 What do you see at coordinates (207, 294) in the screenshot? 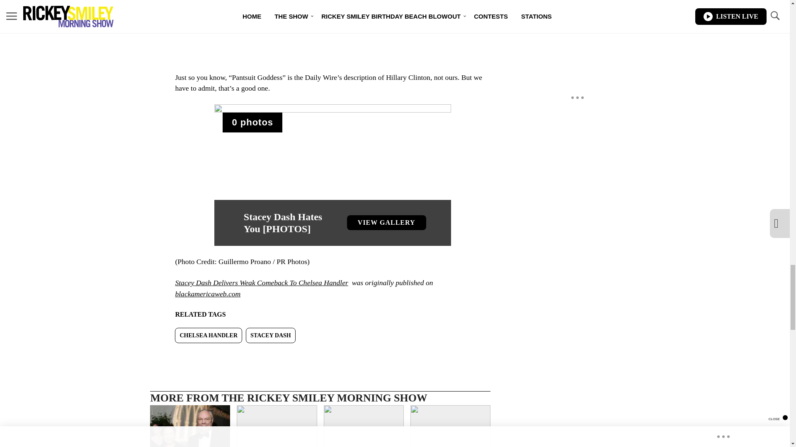
I see `blackamericaweb.com` at bounding box center [207, 294].